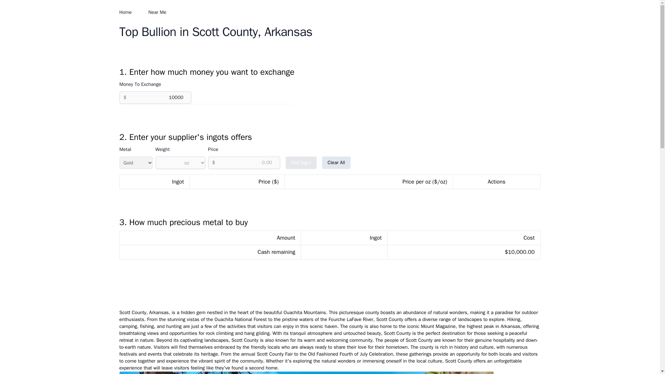  Describe the element at coordinates (301, 163) in the screenshot. I see `Add Ingot` at that location.